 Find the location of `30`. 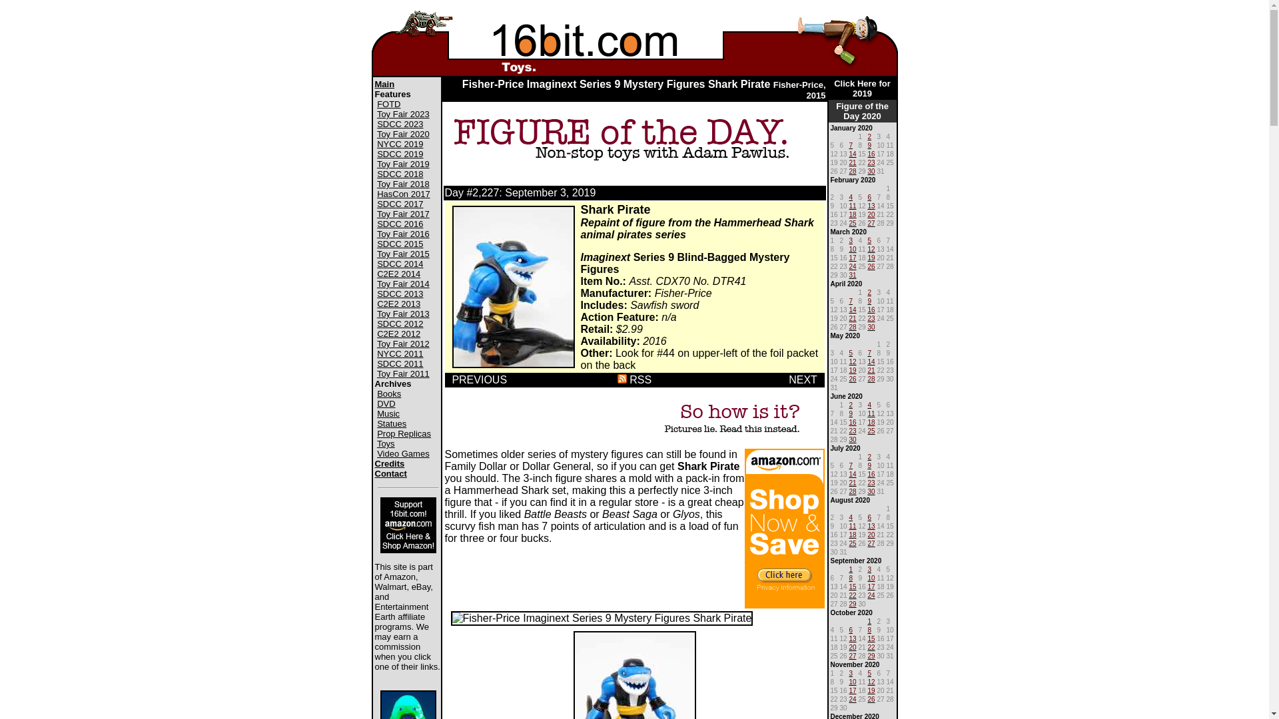

30 is located at coordinates (871, 326).